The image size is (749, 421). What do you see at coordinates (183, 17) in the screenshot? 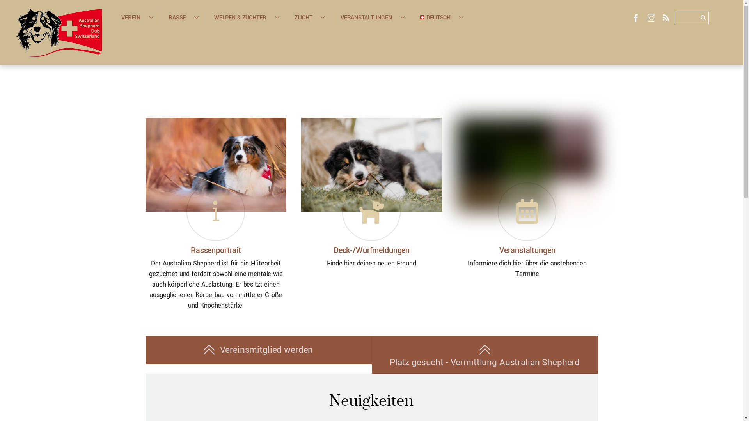
I see `RASSE` at bounding box center [183, 17].